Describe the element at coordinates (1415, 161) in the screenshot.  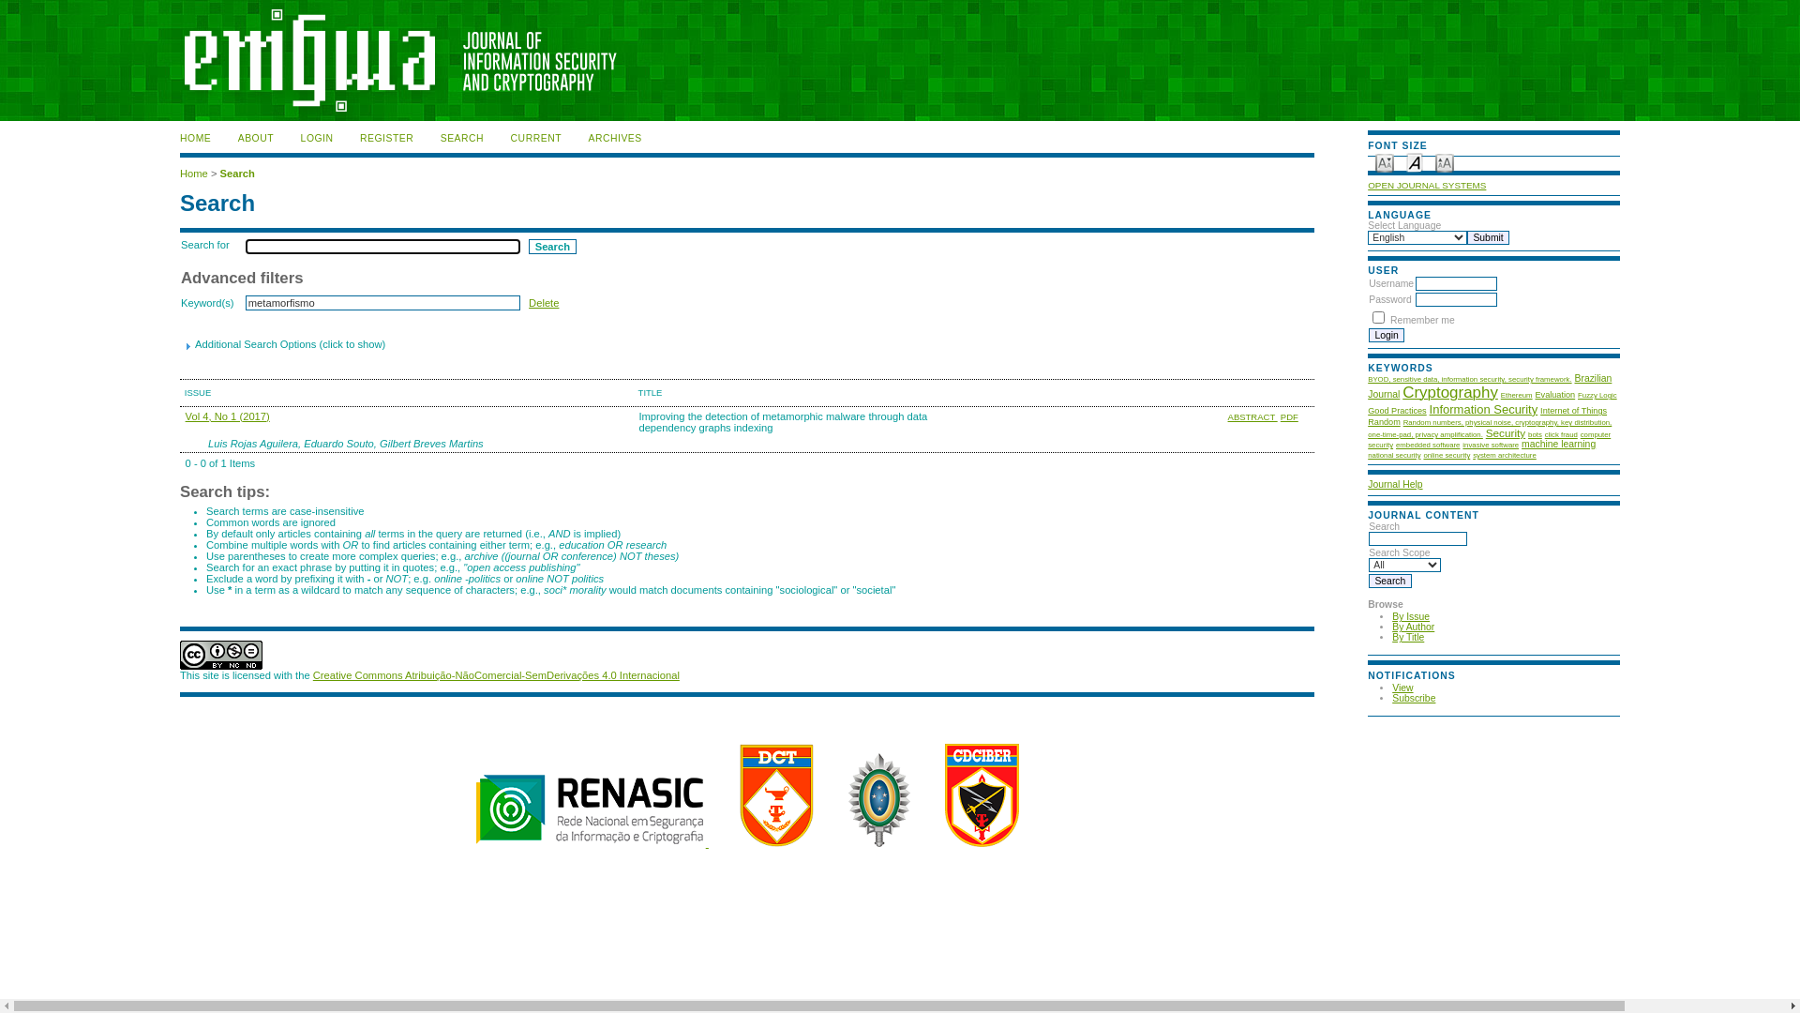
I see `Make font size default` at that location.